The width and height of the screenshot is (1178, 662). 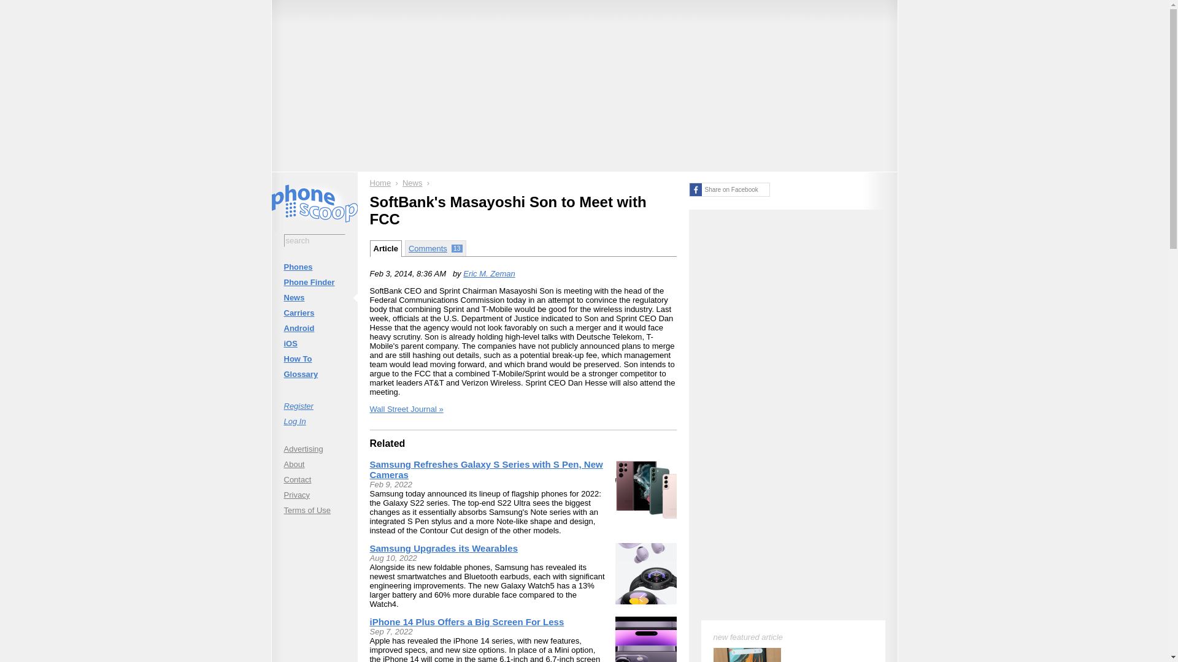 I want to click on Related, so click(x=387, y=443).